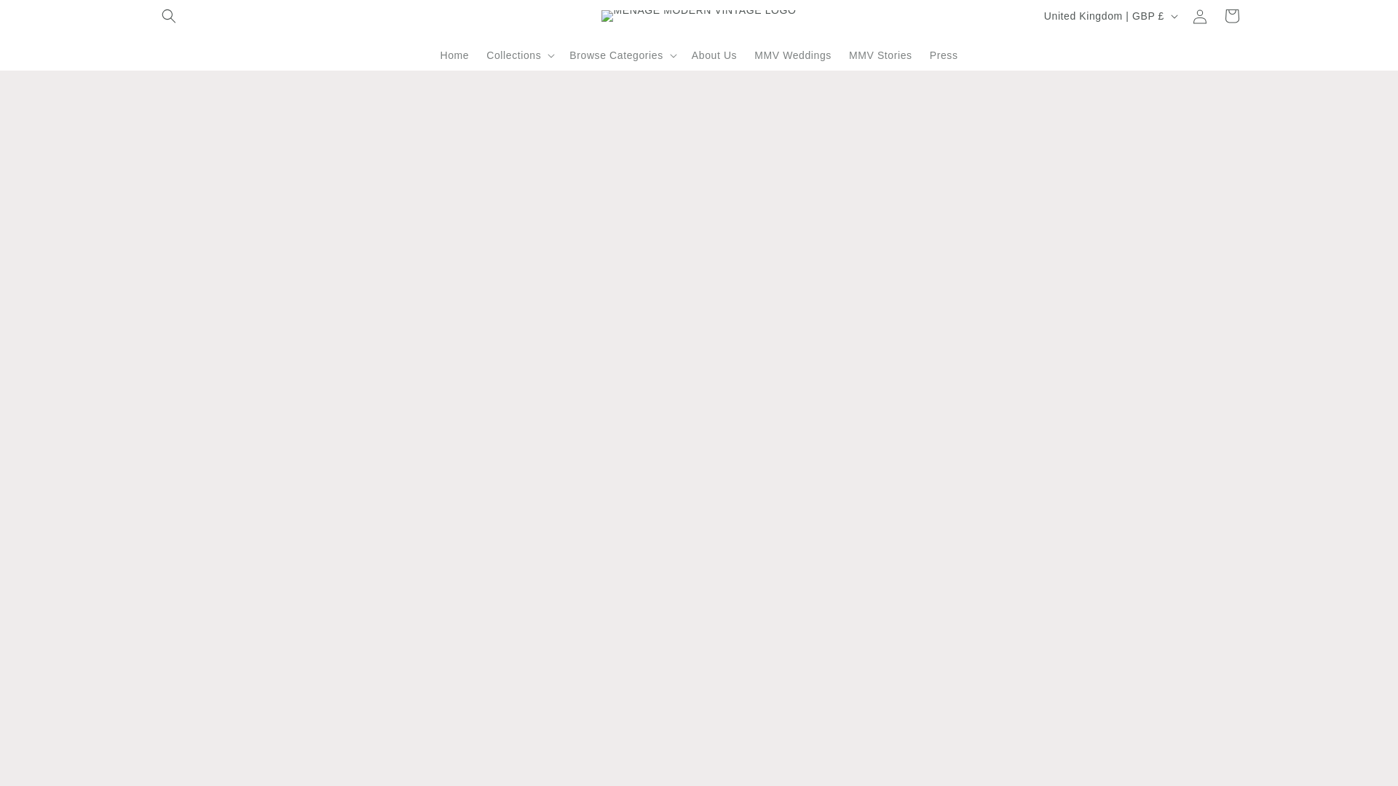 This screenshot has height=786, width=1398. I want to click on Home, so click(454, 55).